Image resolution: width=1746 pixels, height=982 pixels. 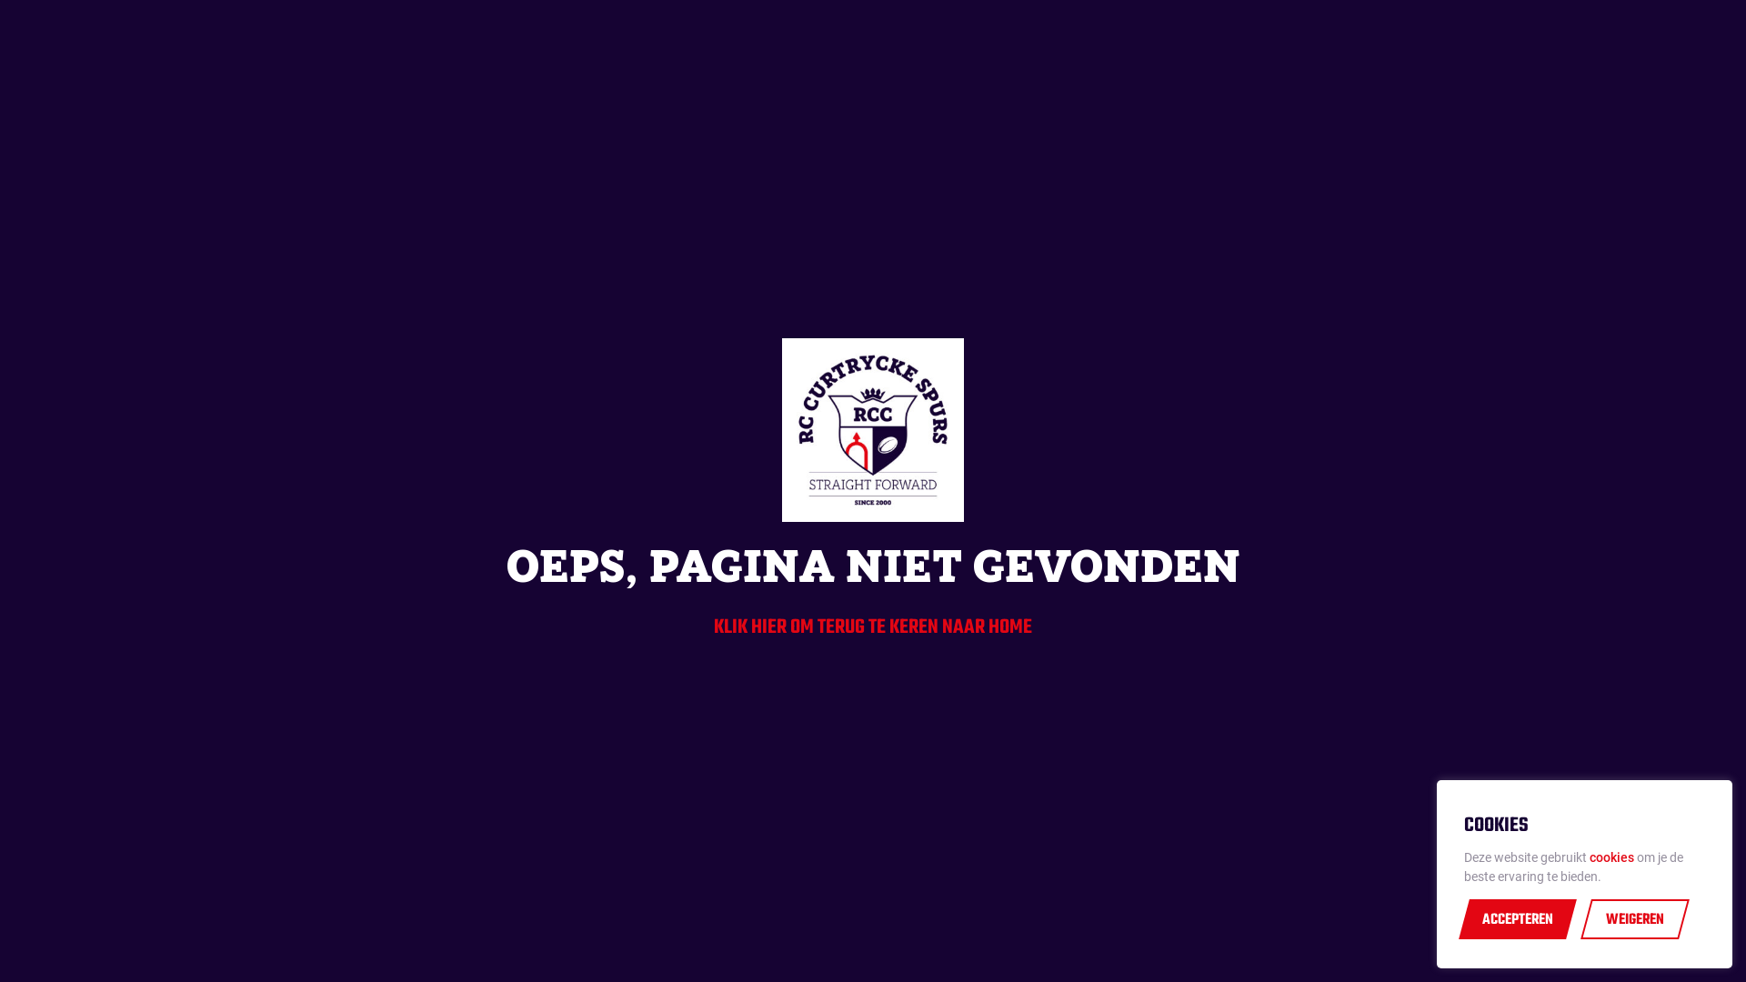 I want to click on cookies, so click(x=1611, y=857).